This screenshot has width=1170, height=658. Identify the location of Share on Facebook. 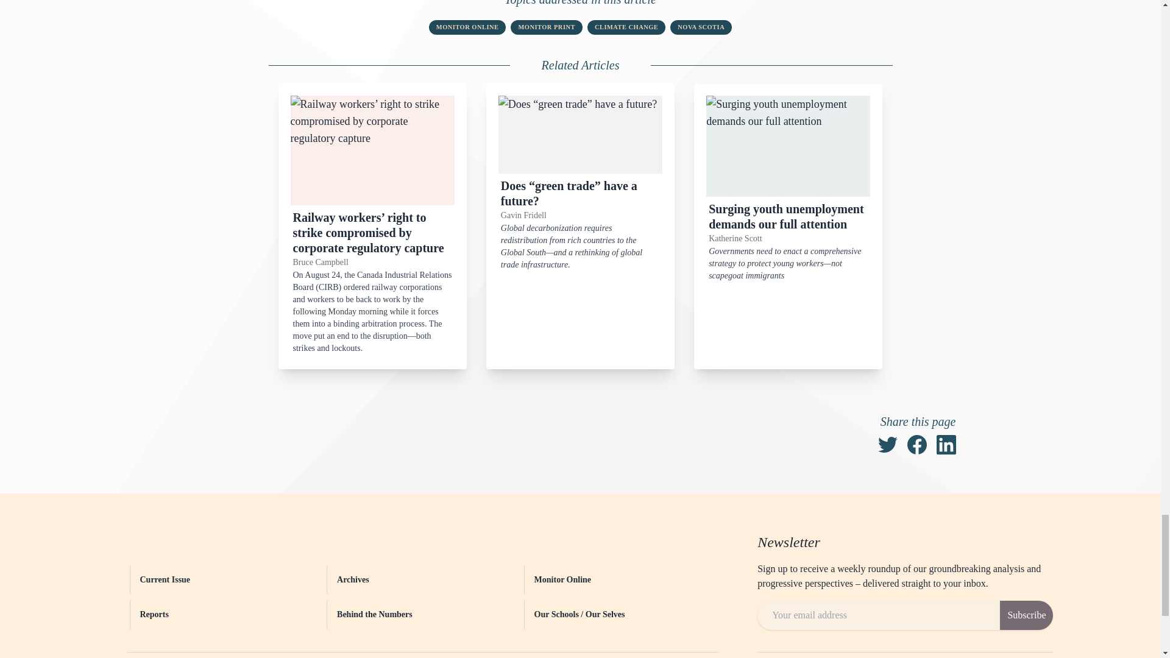
(916, 445).